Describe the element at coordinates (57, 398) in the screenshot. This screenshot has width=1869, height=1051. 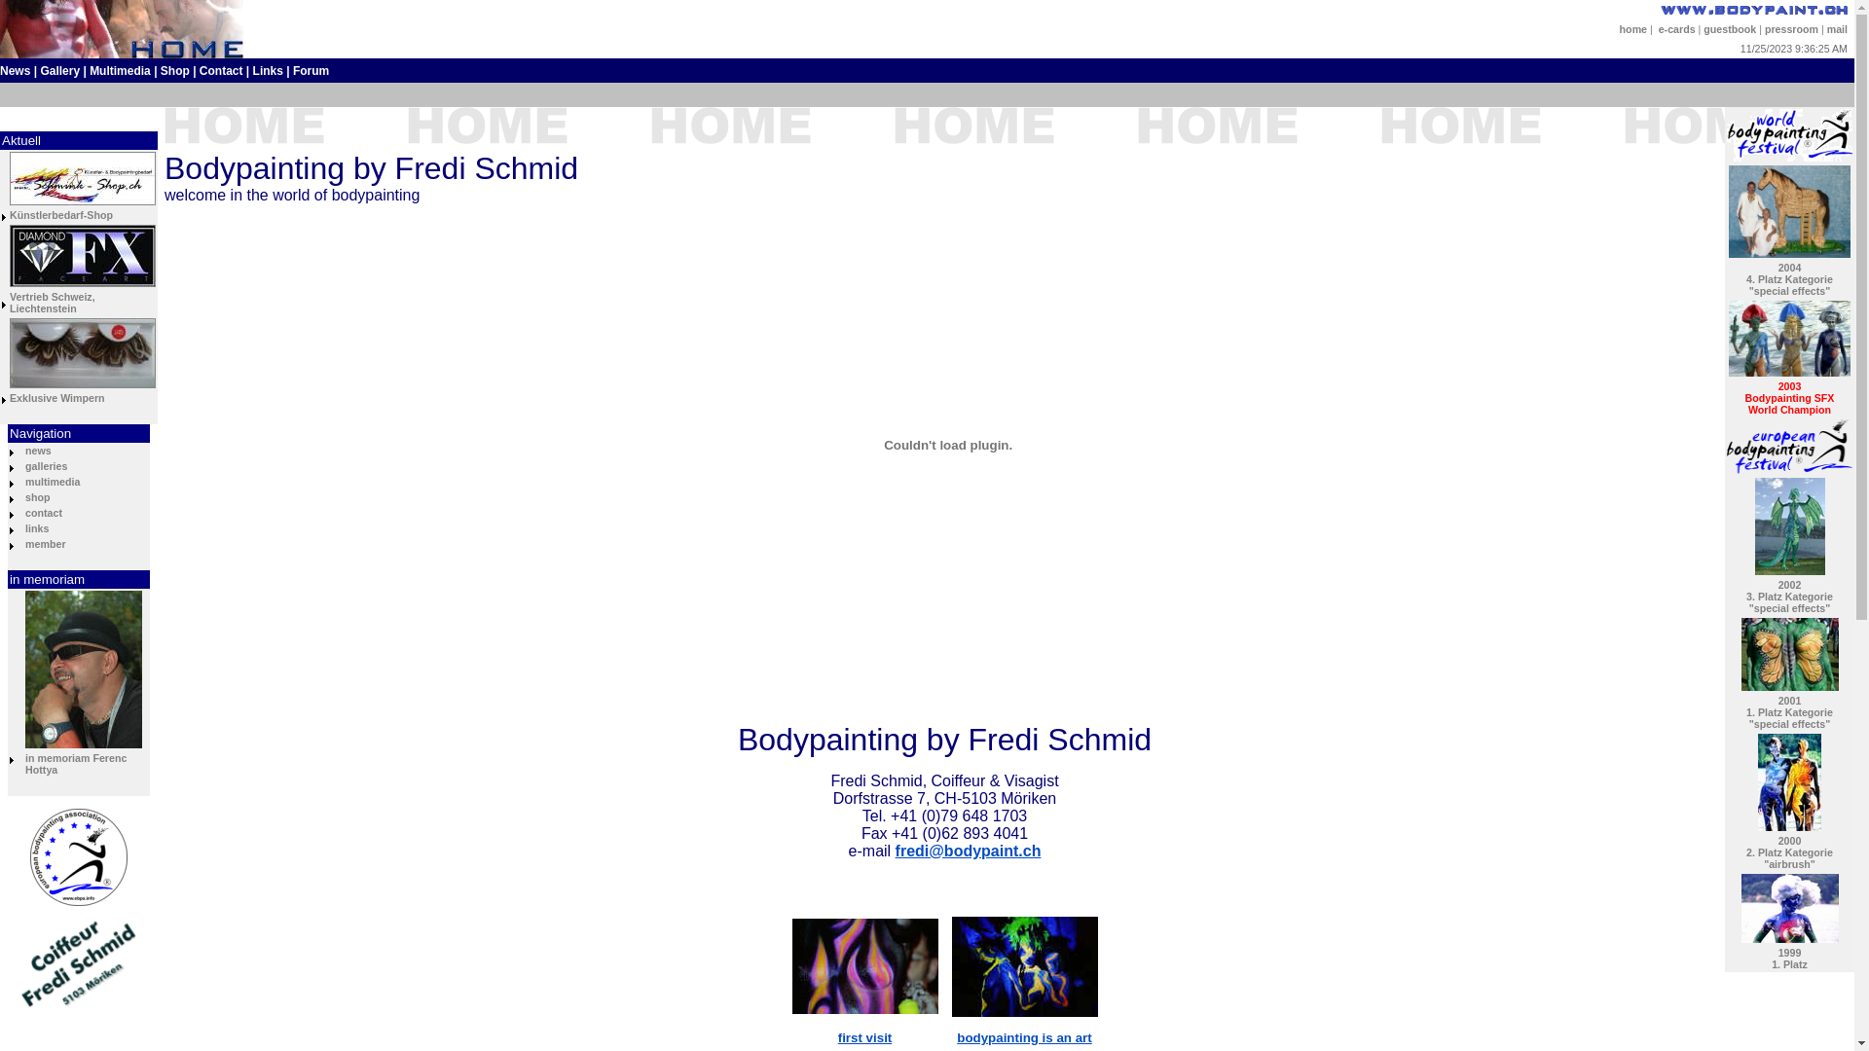
I see `Exklusive Wimpern` at that location.